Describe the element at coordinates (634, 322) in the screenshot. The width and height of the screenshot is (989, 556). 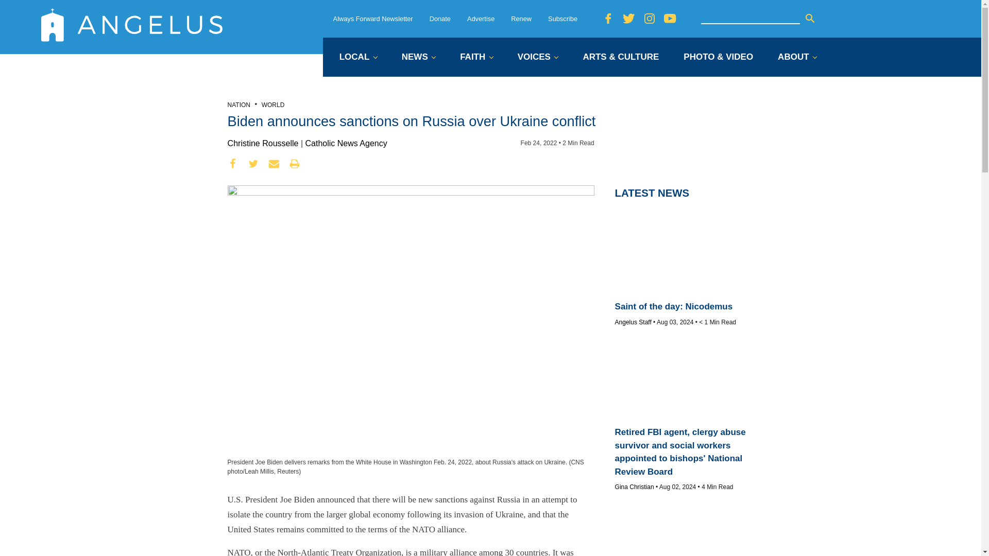
I see `Posts by Angelus Staff` at that location.